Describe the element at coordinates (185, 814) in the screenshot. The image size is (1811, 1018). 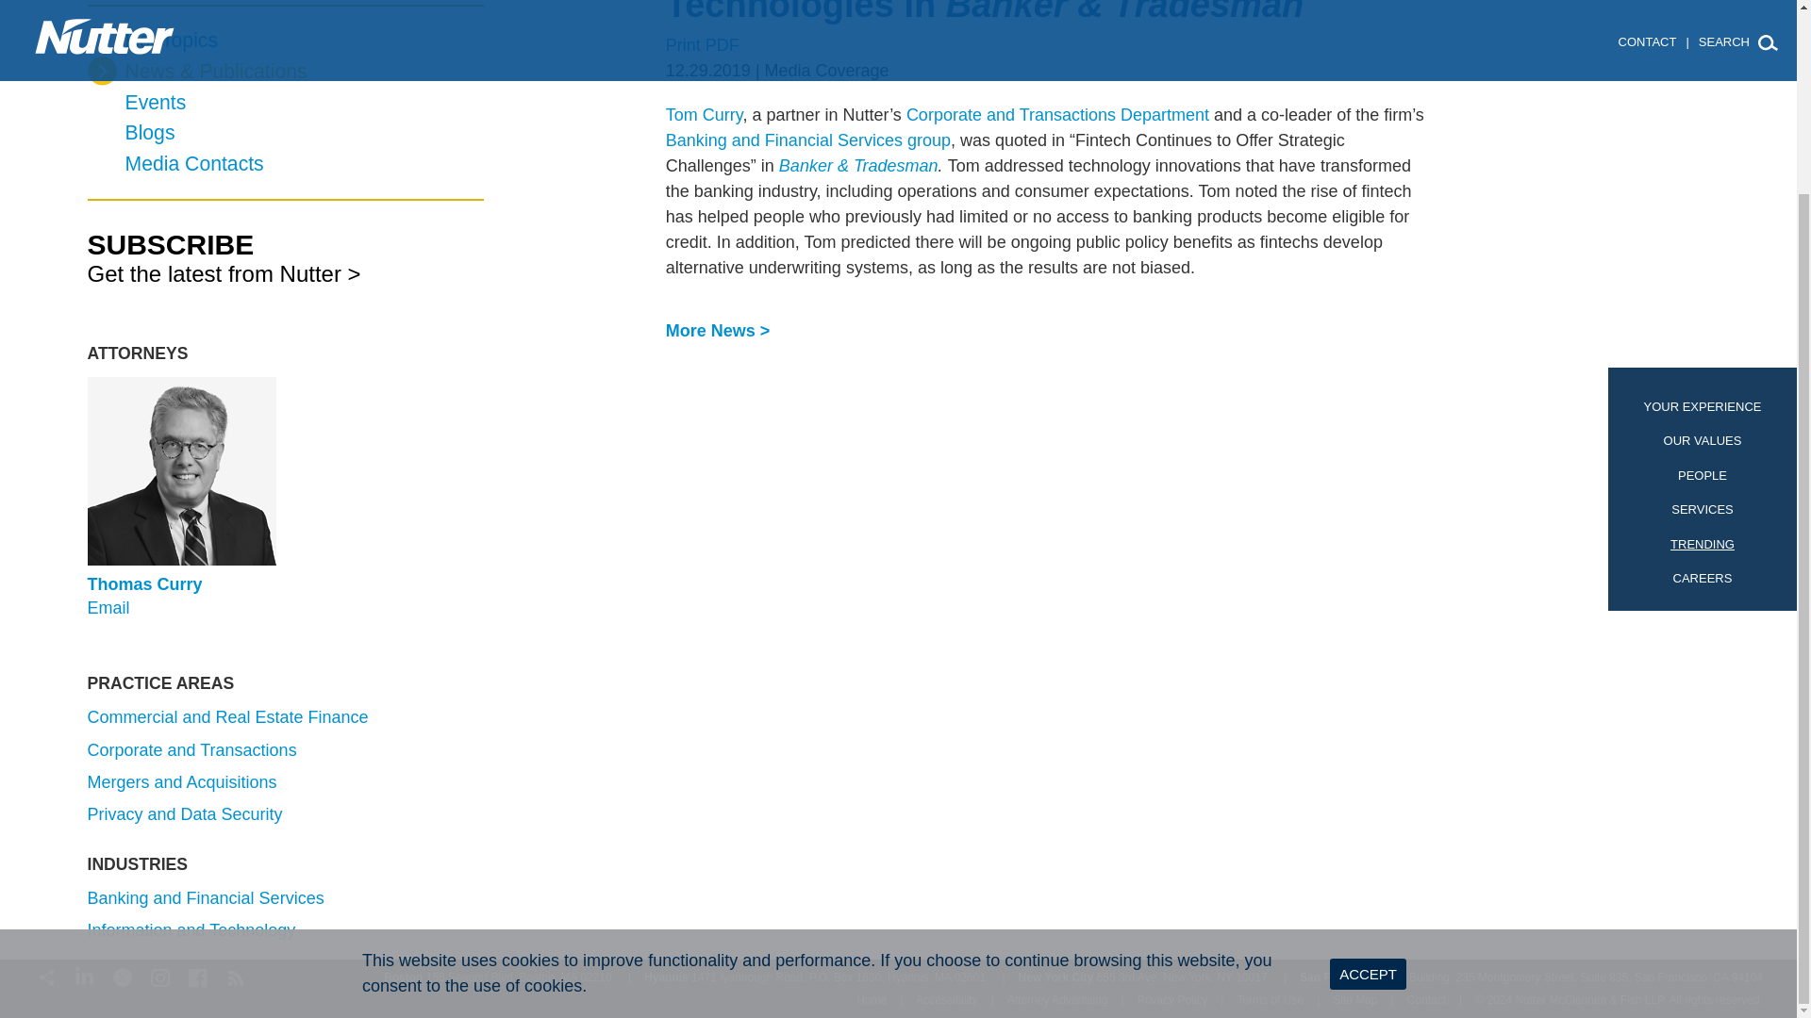
I see `Privacy and Data Security` at that location.